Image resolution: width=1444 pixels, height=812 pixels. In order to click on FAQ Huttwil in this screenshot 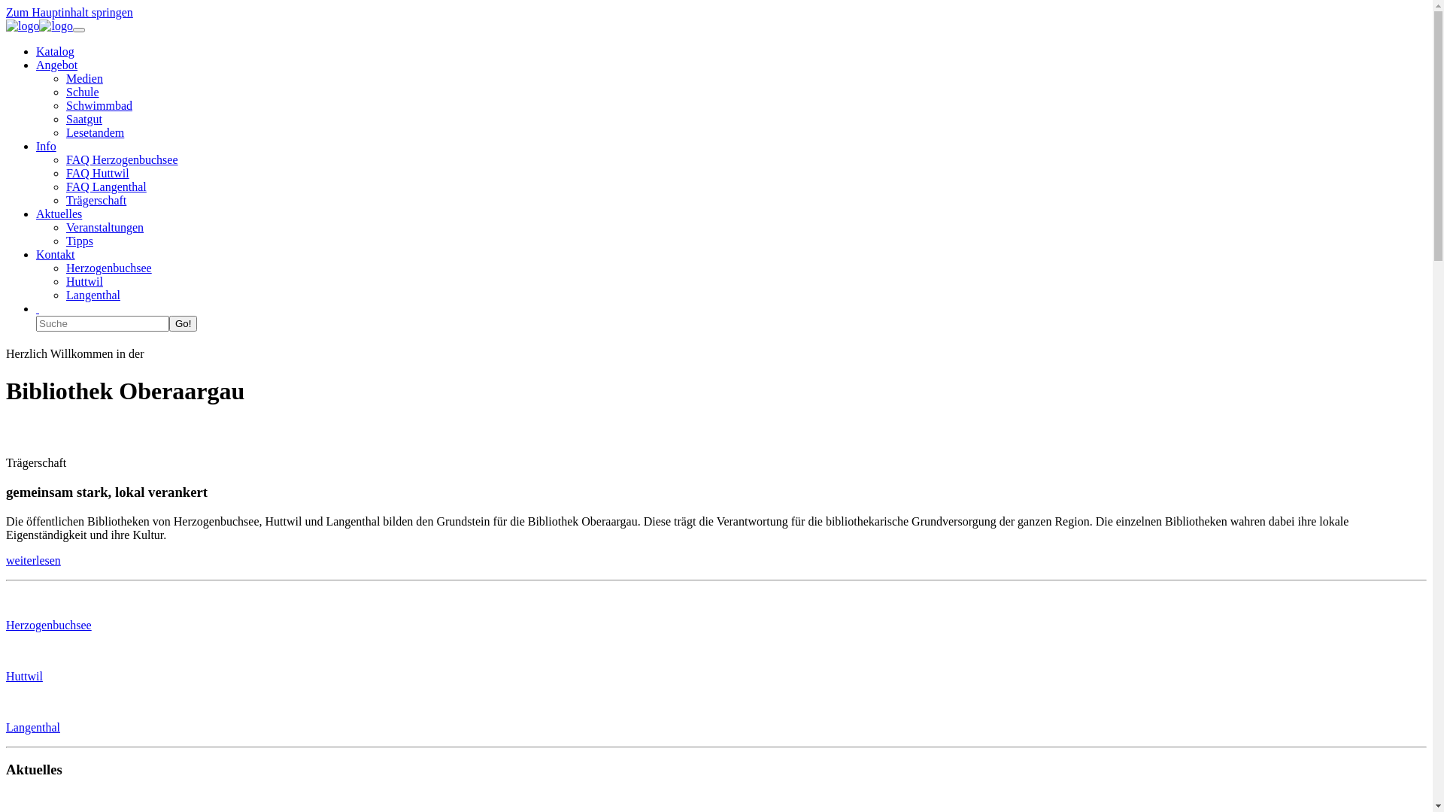, I will do `click(98, 173)`.